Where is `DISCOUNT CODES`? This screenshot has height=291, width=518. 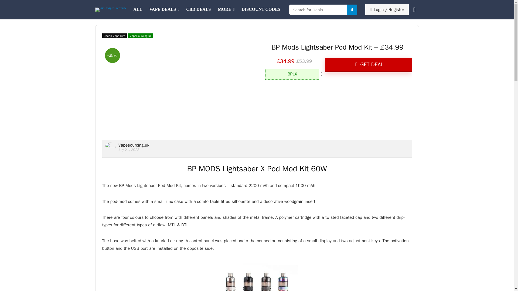 DISCOUNT CODES is located at coordinates (261, 10).